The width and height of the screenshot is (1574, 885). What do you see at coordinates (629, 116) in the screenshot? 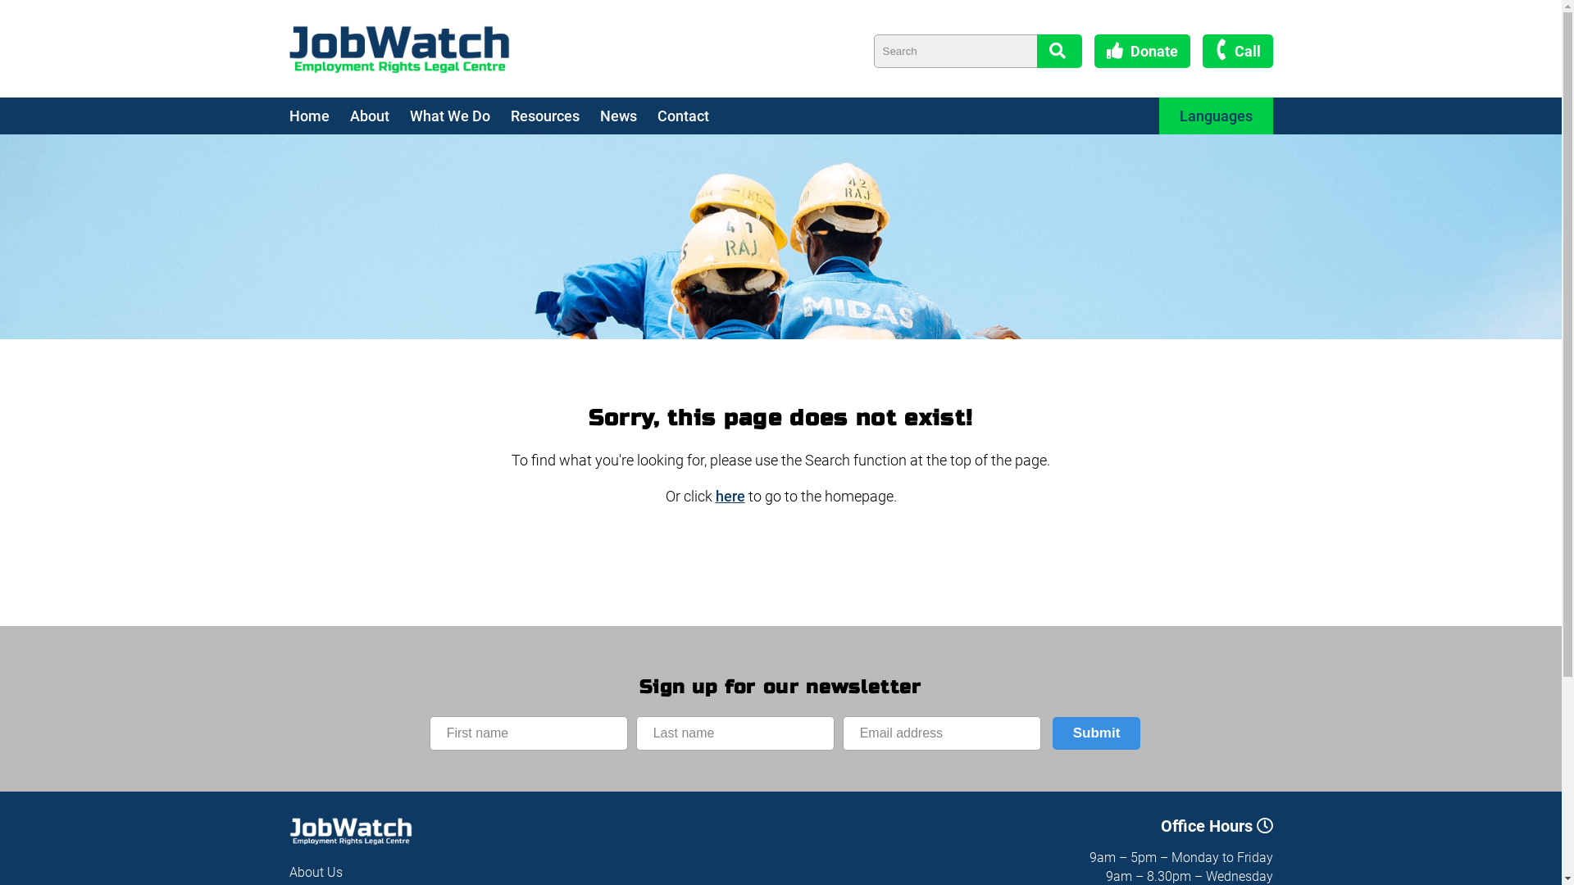
I see `News` at bounding box center [629, 116].